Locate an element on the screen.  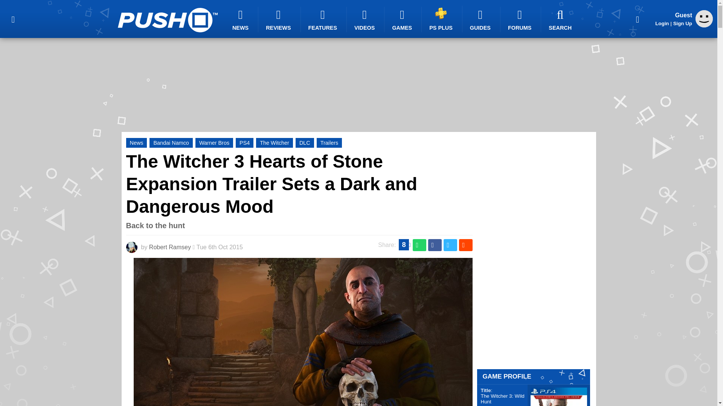
REVIEWS is located at coordinates (279, 20).